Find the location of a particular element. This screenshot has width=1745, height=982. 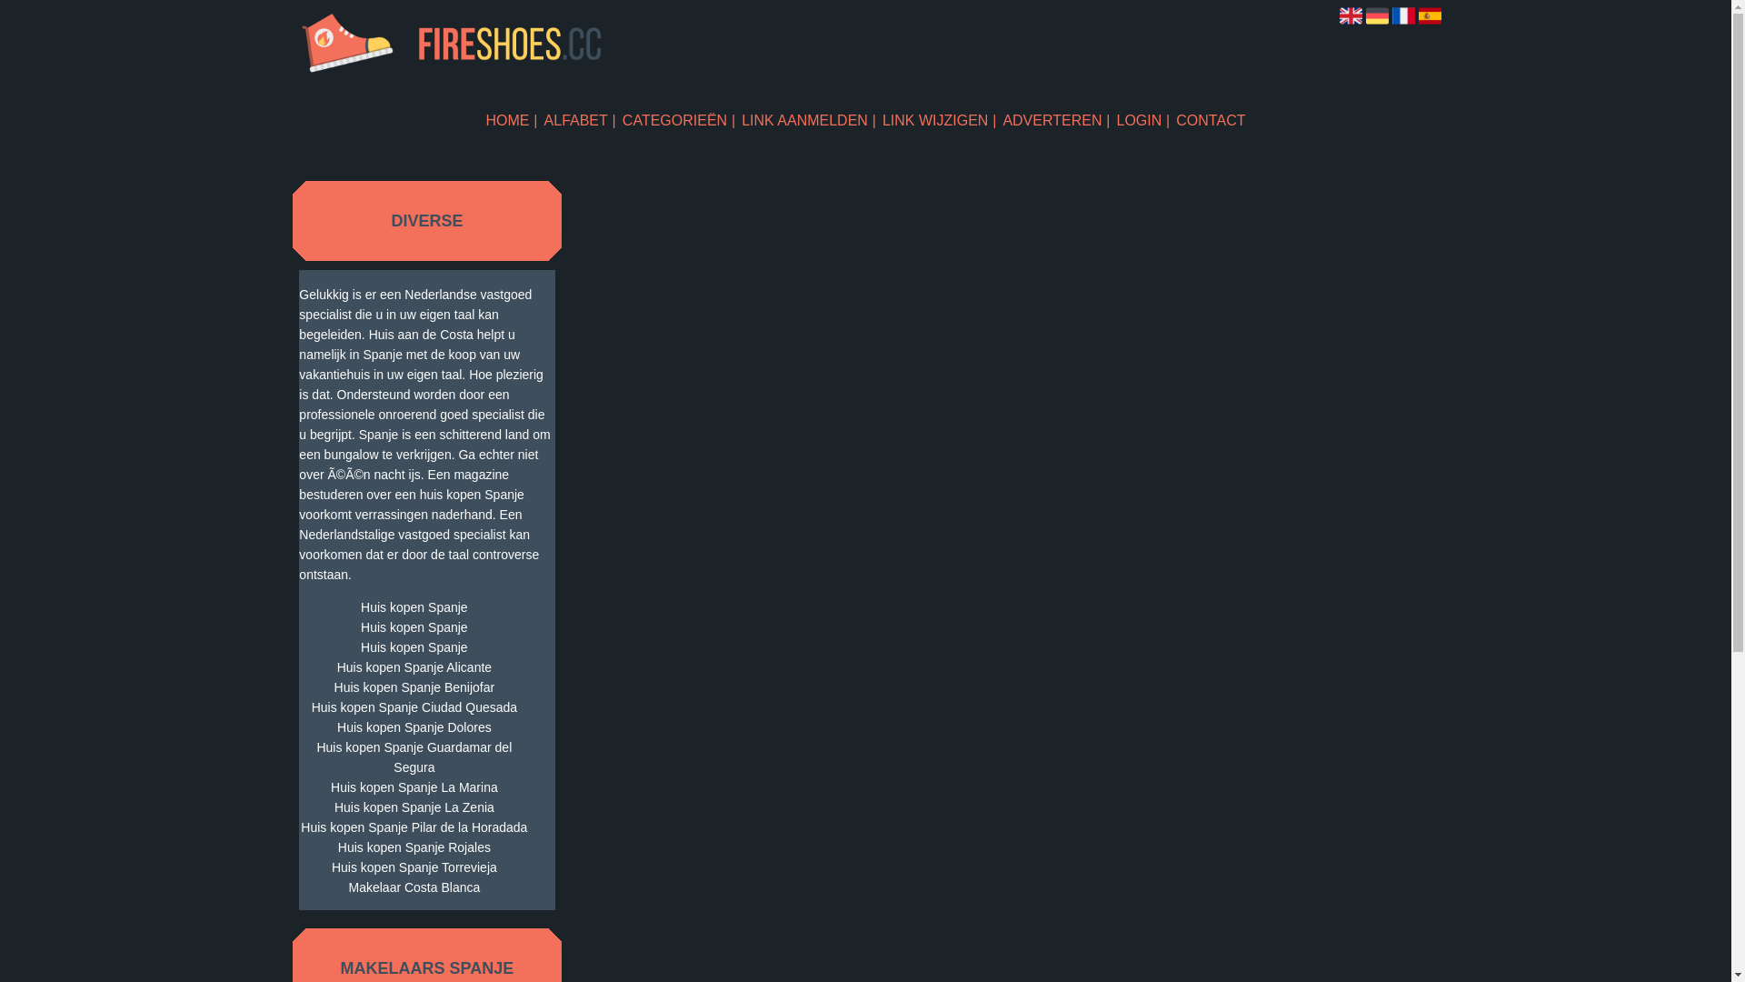

Huis kopen Spanje Benijofar is located at coordinates (414, 687).